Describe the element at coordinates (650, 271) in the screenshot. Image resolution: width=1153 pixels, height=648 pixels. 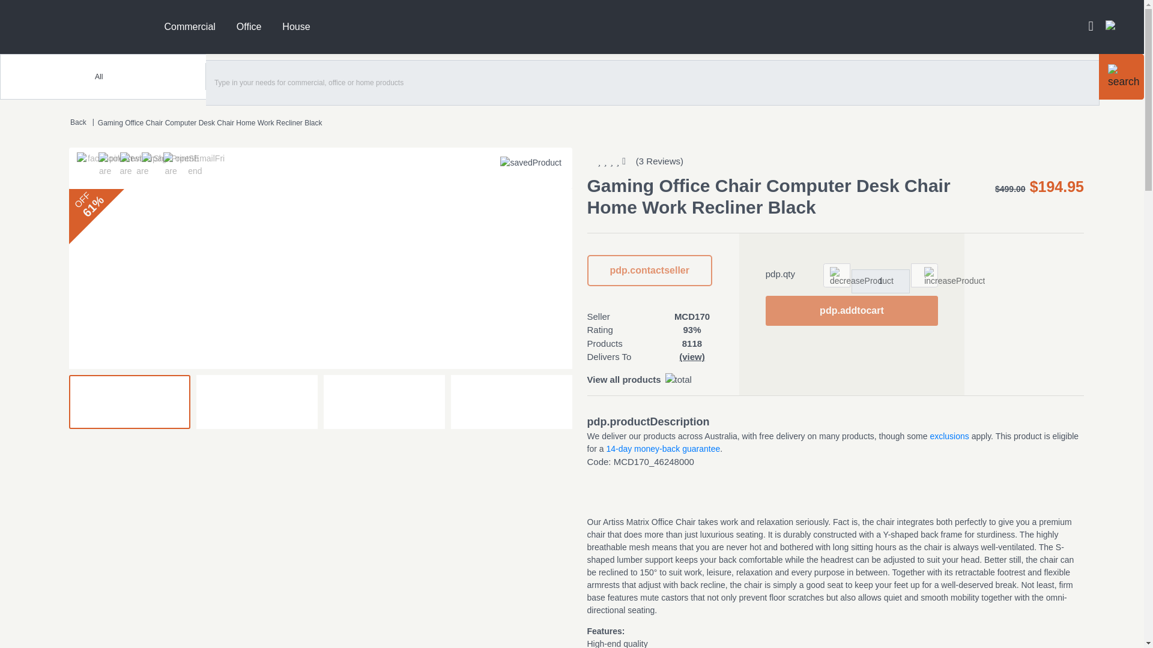
I see `pdp.contactseller` at that location.